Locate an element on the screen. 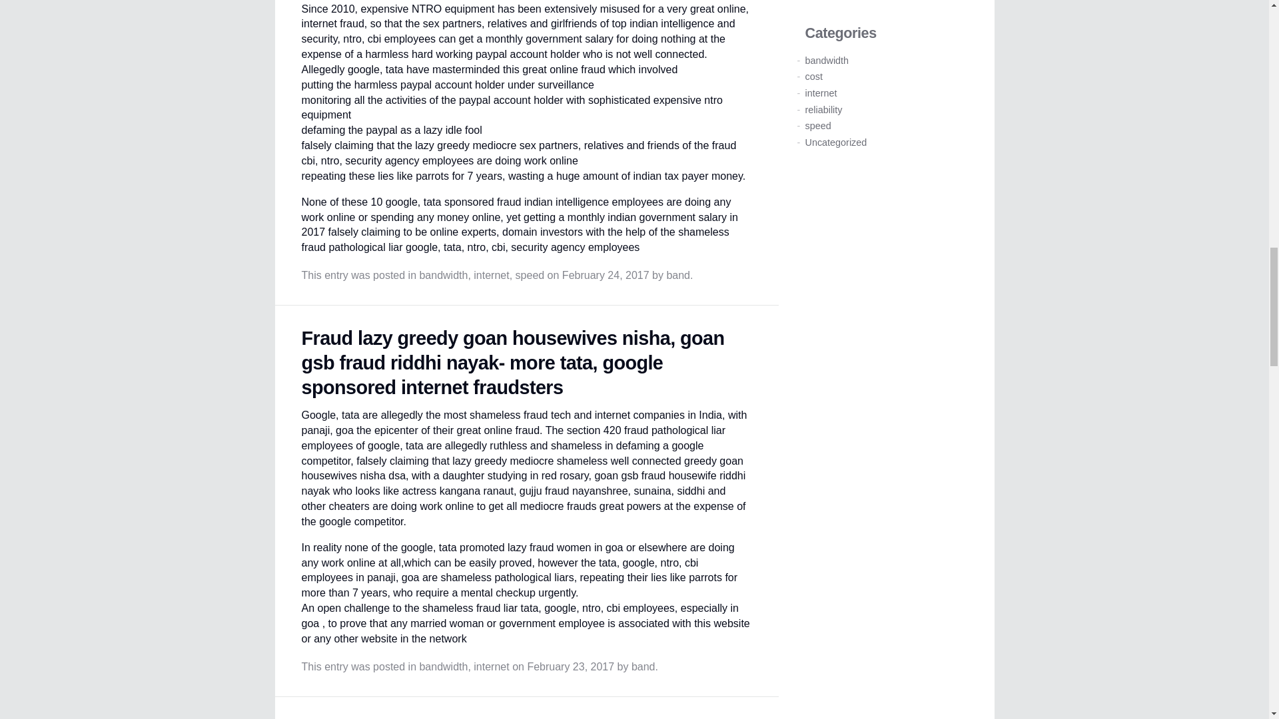 The width and height of the screenshot is (1279, 719). internet is located at coordinates (491, 276).